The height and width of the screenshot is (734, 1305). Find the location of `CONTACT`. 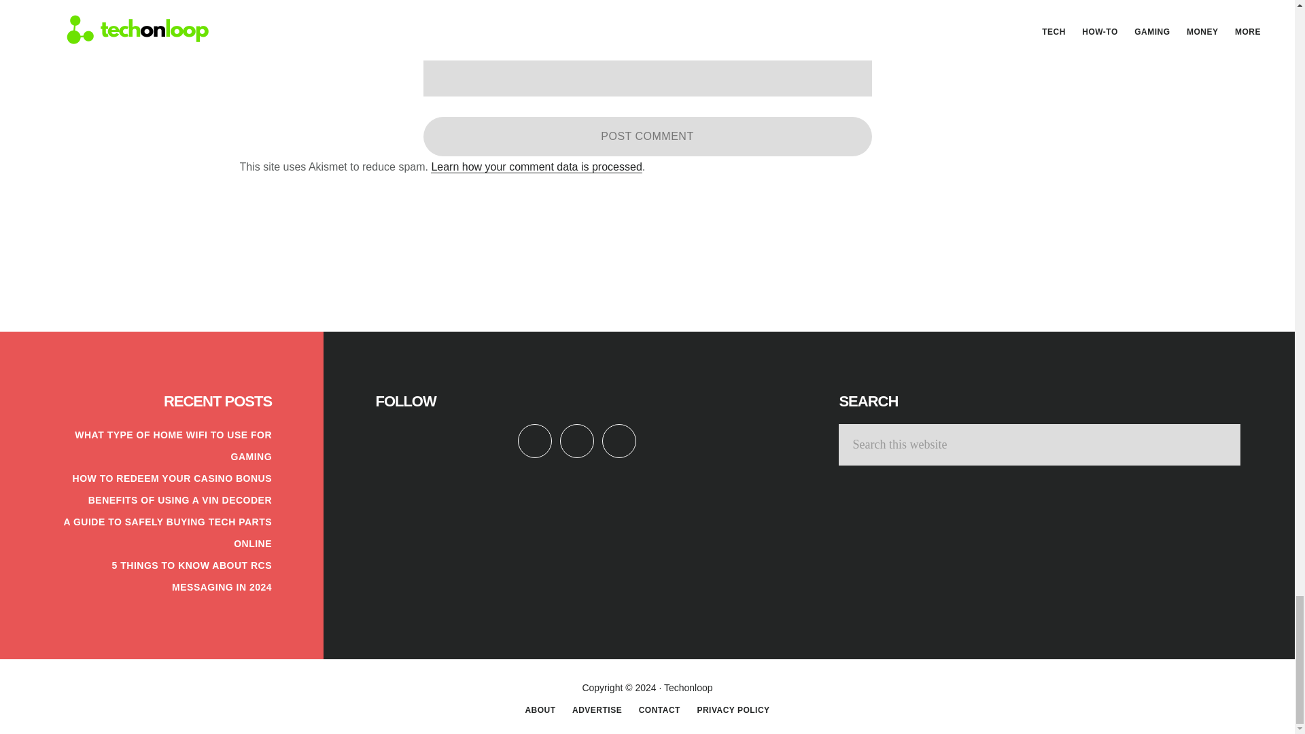

CONTACT is located at coordinates (659, 710).